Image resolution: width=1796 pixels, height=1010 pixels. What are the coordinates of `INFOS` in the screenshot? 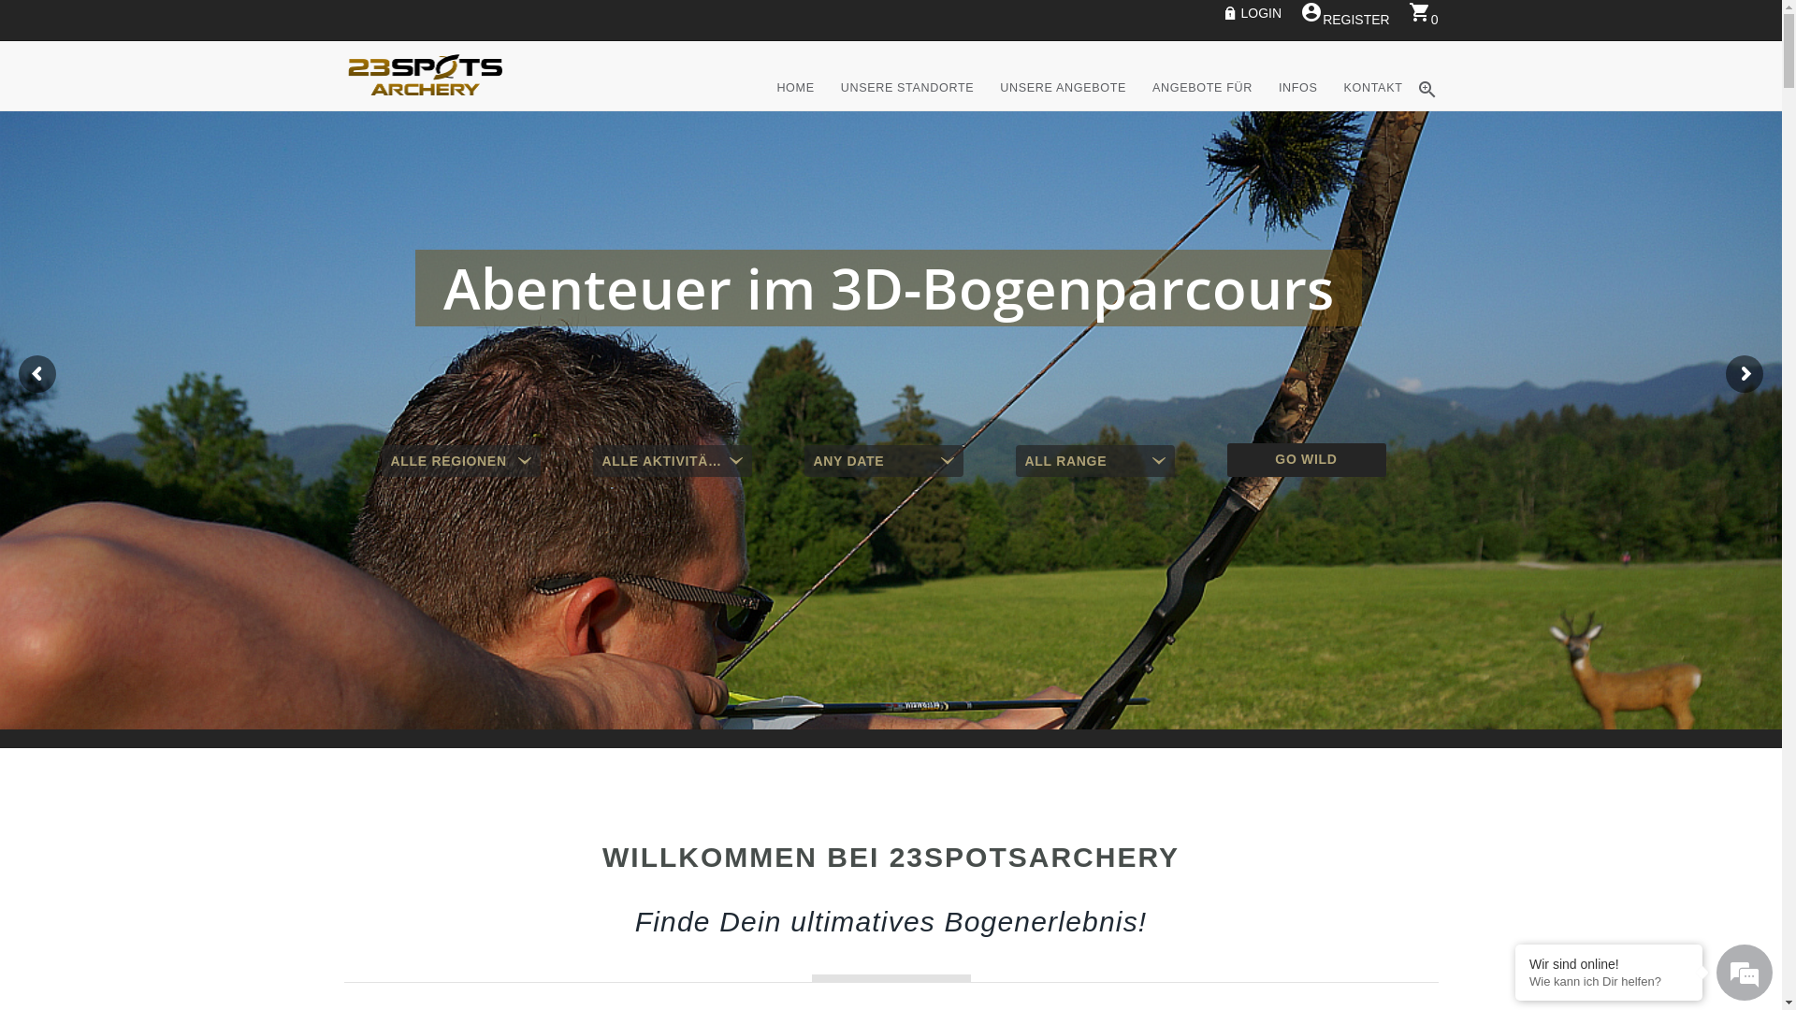 It's located at (1298, 108).